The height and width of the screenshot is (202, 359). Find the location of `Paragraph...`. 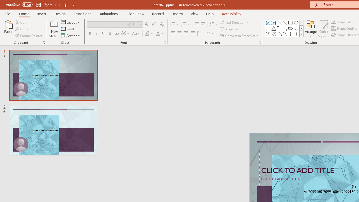

Paragraph... is located at coordinates (260, 43).